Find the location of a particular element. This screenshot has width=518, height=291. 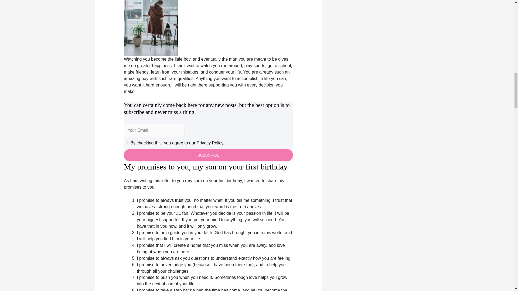

Subscribe is located at coordinates (208, 155).